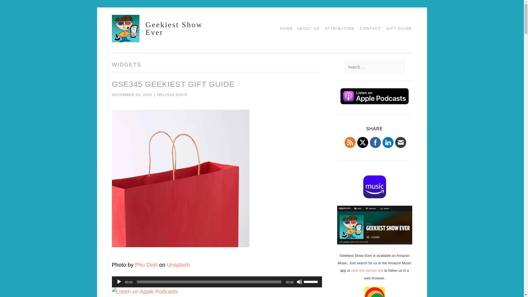  I want to click on Twitter, so click(362, 142).